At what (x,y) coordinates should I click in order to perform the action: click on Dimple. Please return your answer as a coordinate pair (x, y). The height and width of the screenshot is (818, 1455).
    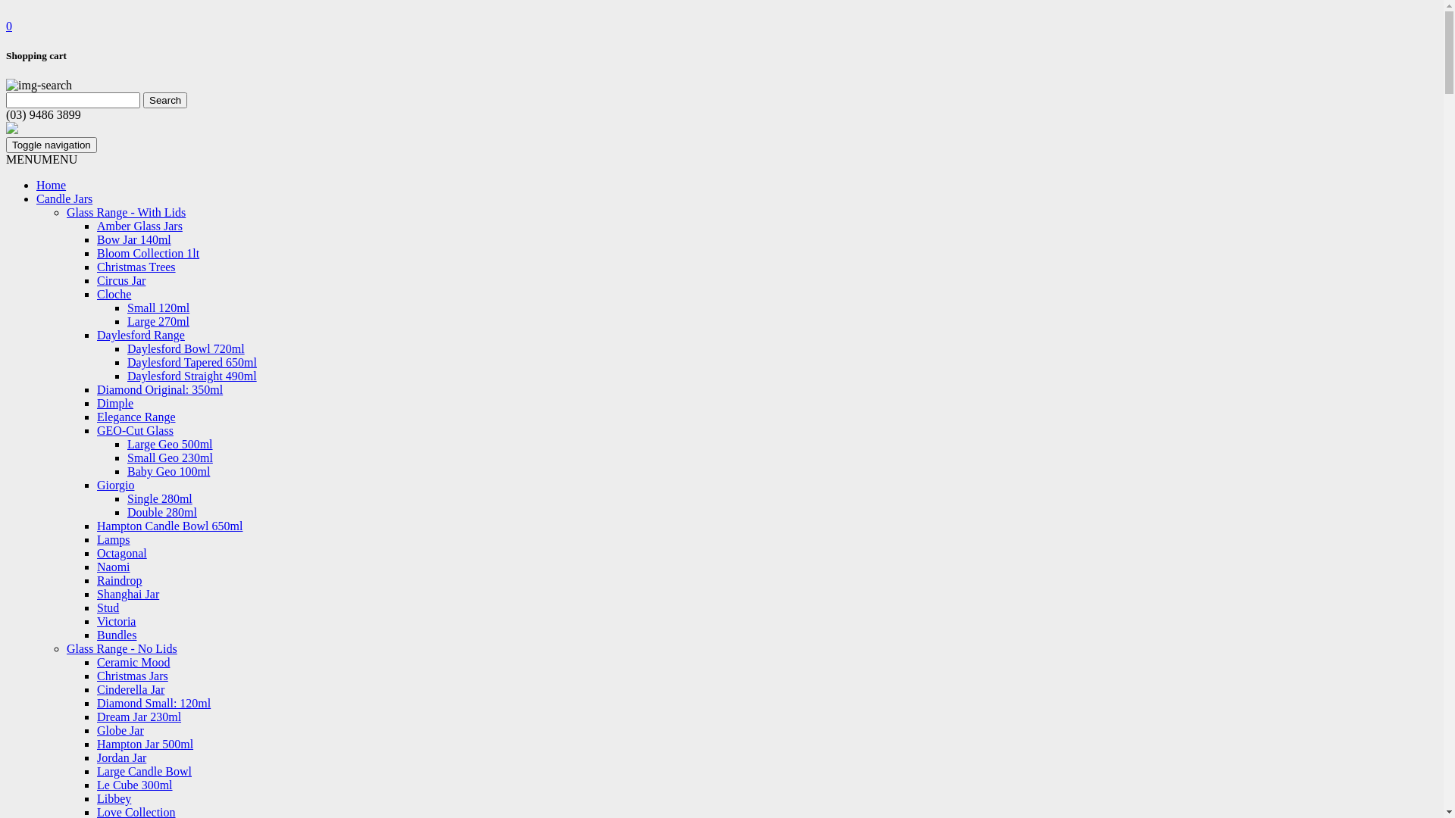
    Looking at the image, I should click on (115, 403).